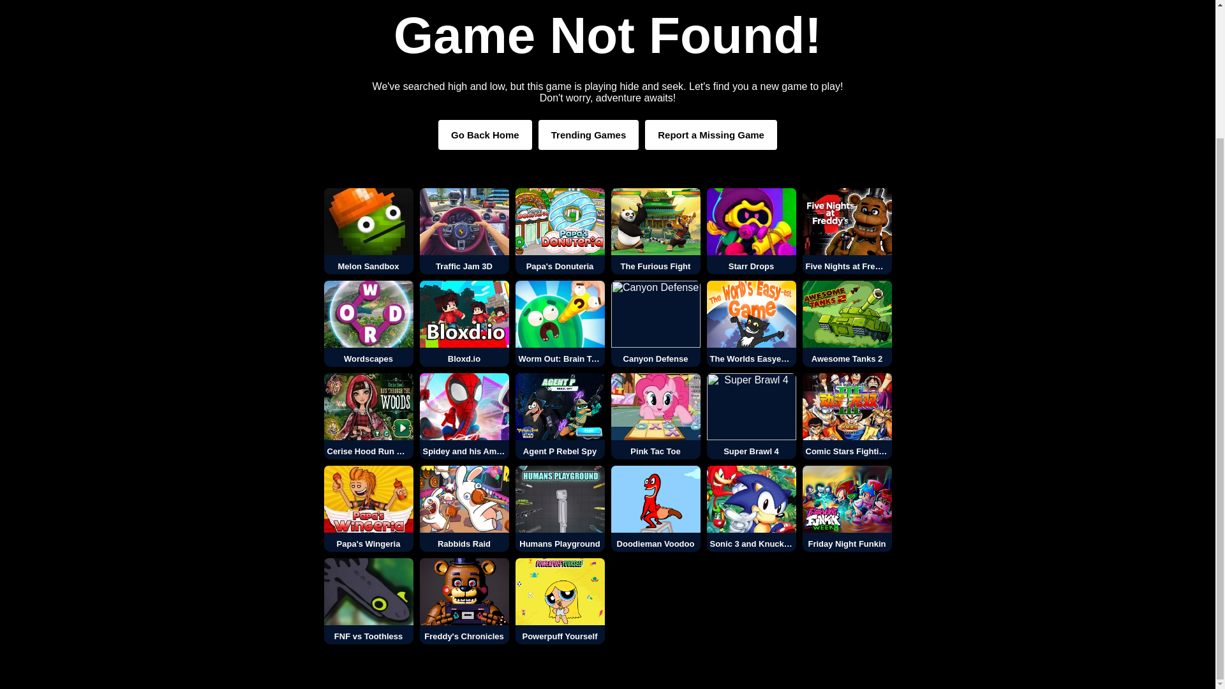  What do you see at coordinates (560, 416) in the screenshot?
I see `Agent P Rebel Spy` at bounding box center [560, 416].